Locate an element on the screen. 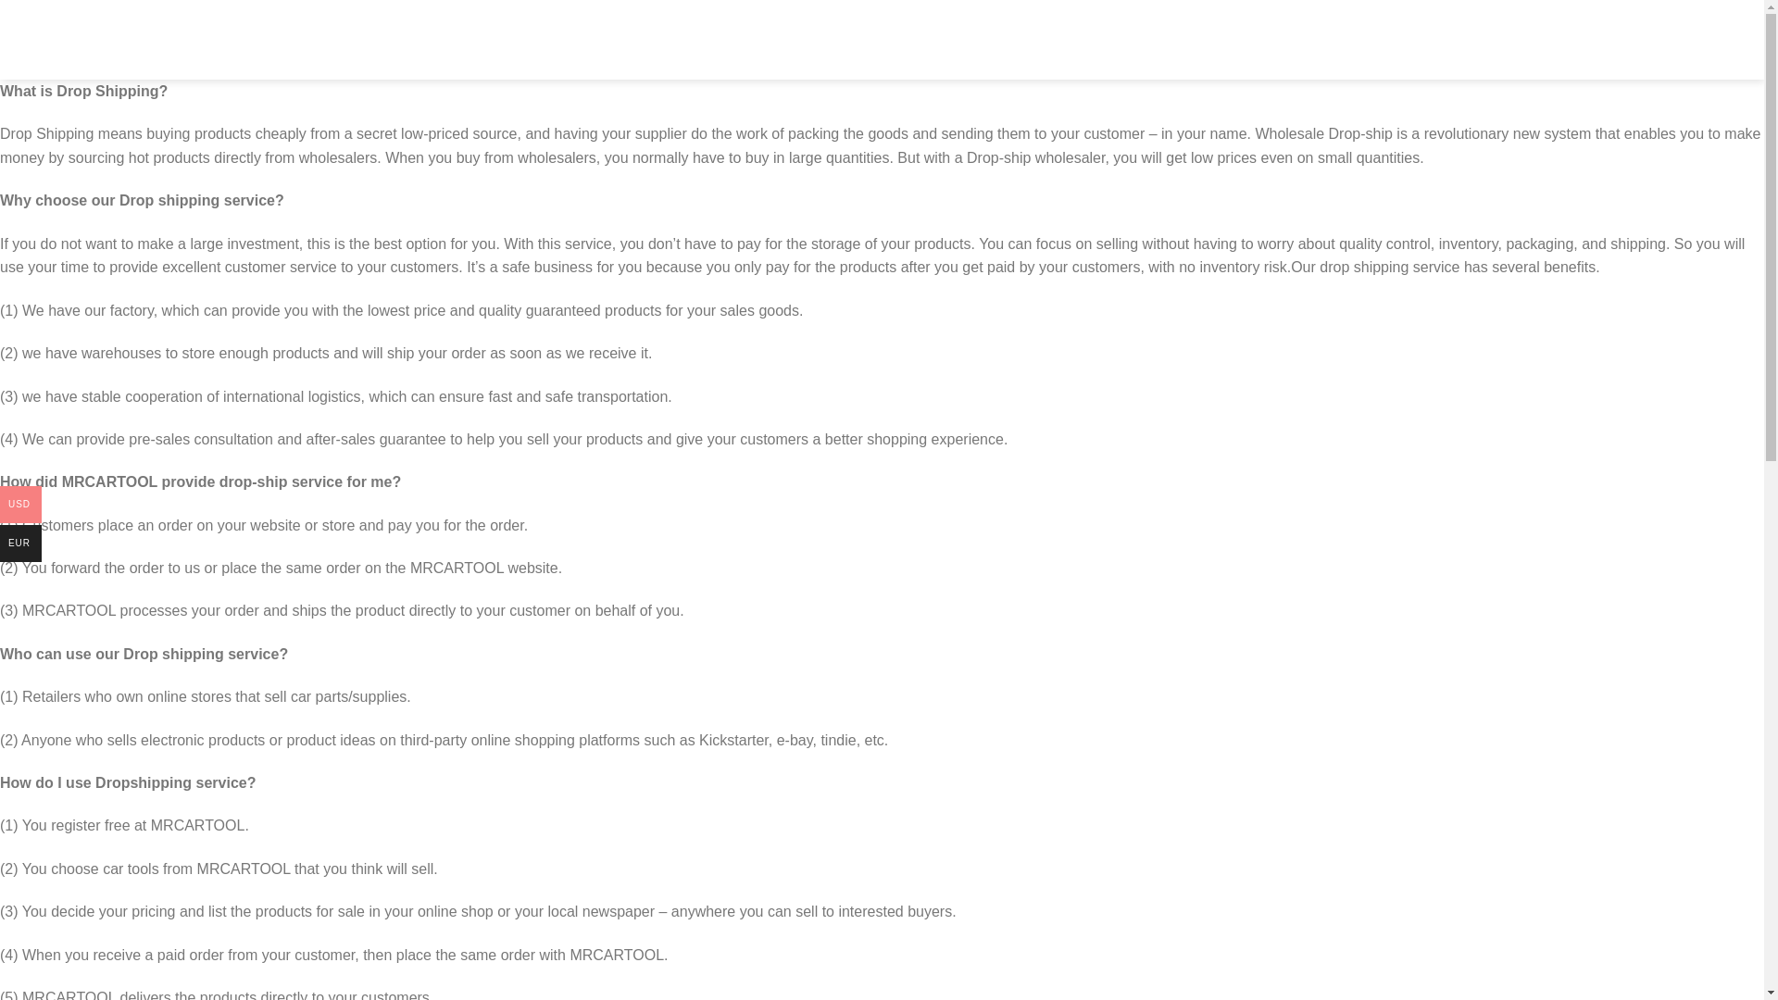 The image size is (1778, 1000). EV Charging is located at coordinates (747, 39).